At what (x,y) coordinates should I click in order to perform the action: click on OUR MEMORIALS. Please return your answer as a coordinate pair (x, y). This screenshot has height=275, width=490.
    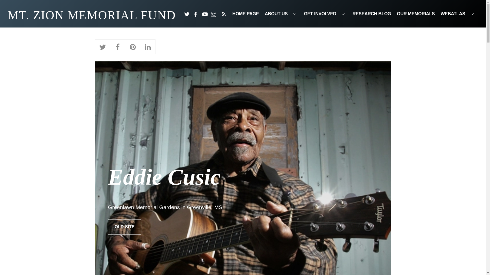
    Looking at the image, I should click on (415, 14).